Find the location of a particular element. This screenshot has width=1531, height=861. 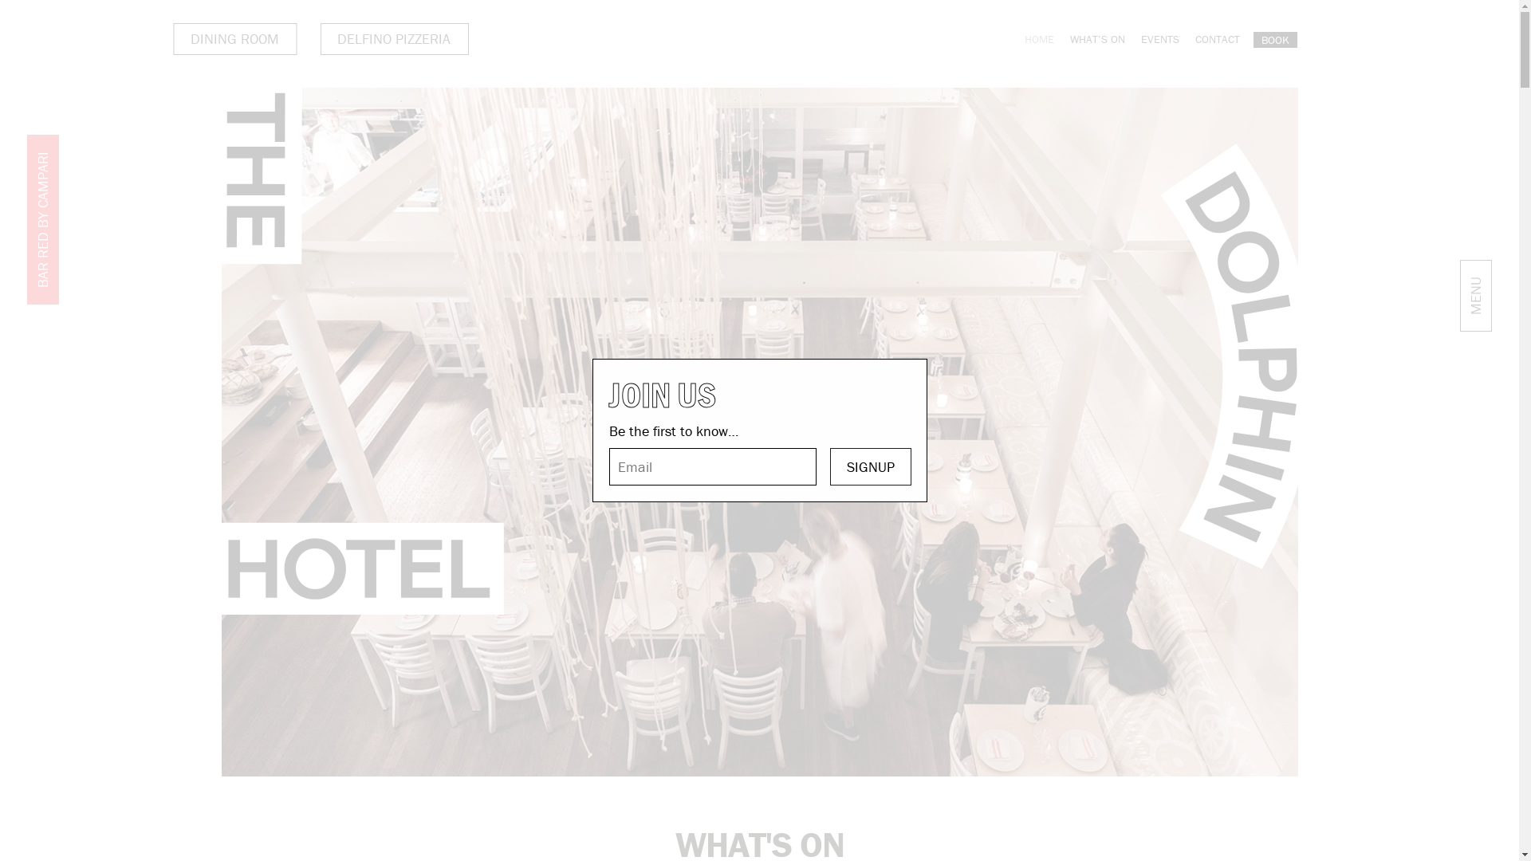

Signup is located at coordinates (871, 467).